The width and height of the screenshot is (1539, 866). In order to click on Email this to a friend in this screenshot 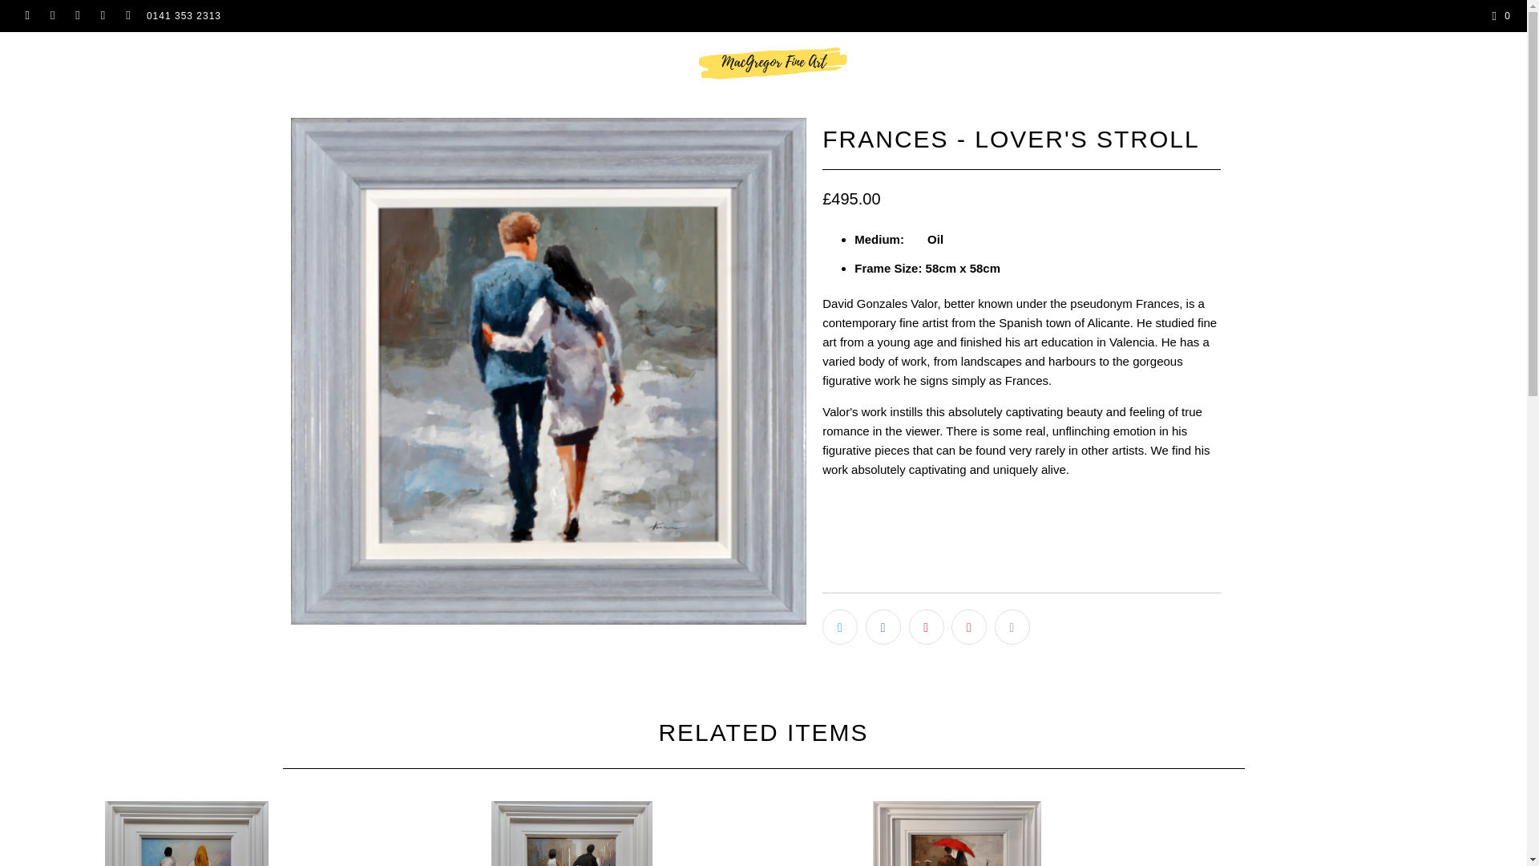, I will do `click(1012, 627)`.